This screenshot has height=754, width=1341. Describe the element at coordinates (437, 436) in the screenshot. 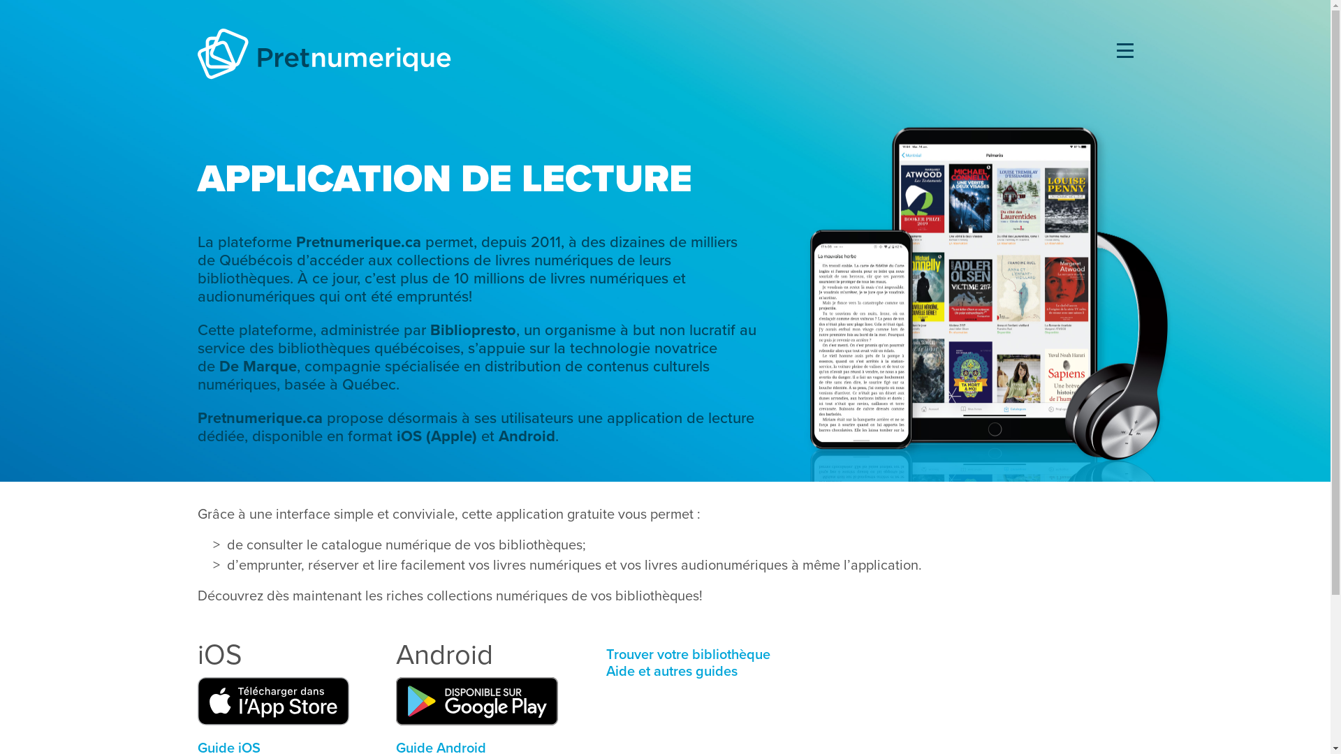

I see `iOS (Apple)` at that location.